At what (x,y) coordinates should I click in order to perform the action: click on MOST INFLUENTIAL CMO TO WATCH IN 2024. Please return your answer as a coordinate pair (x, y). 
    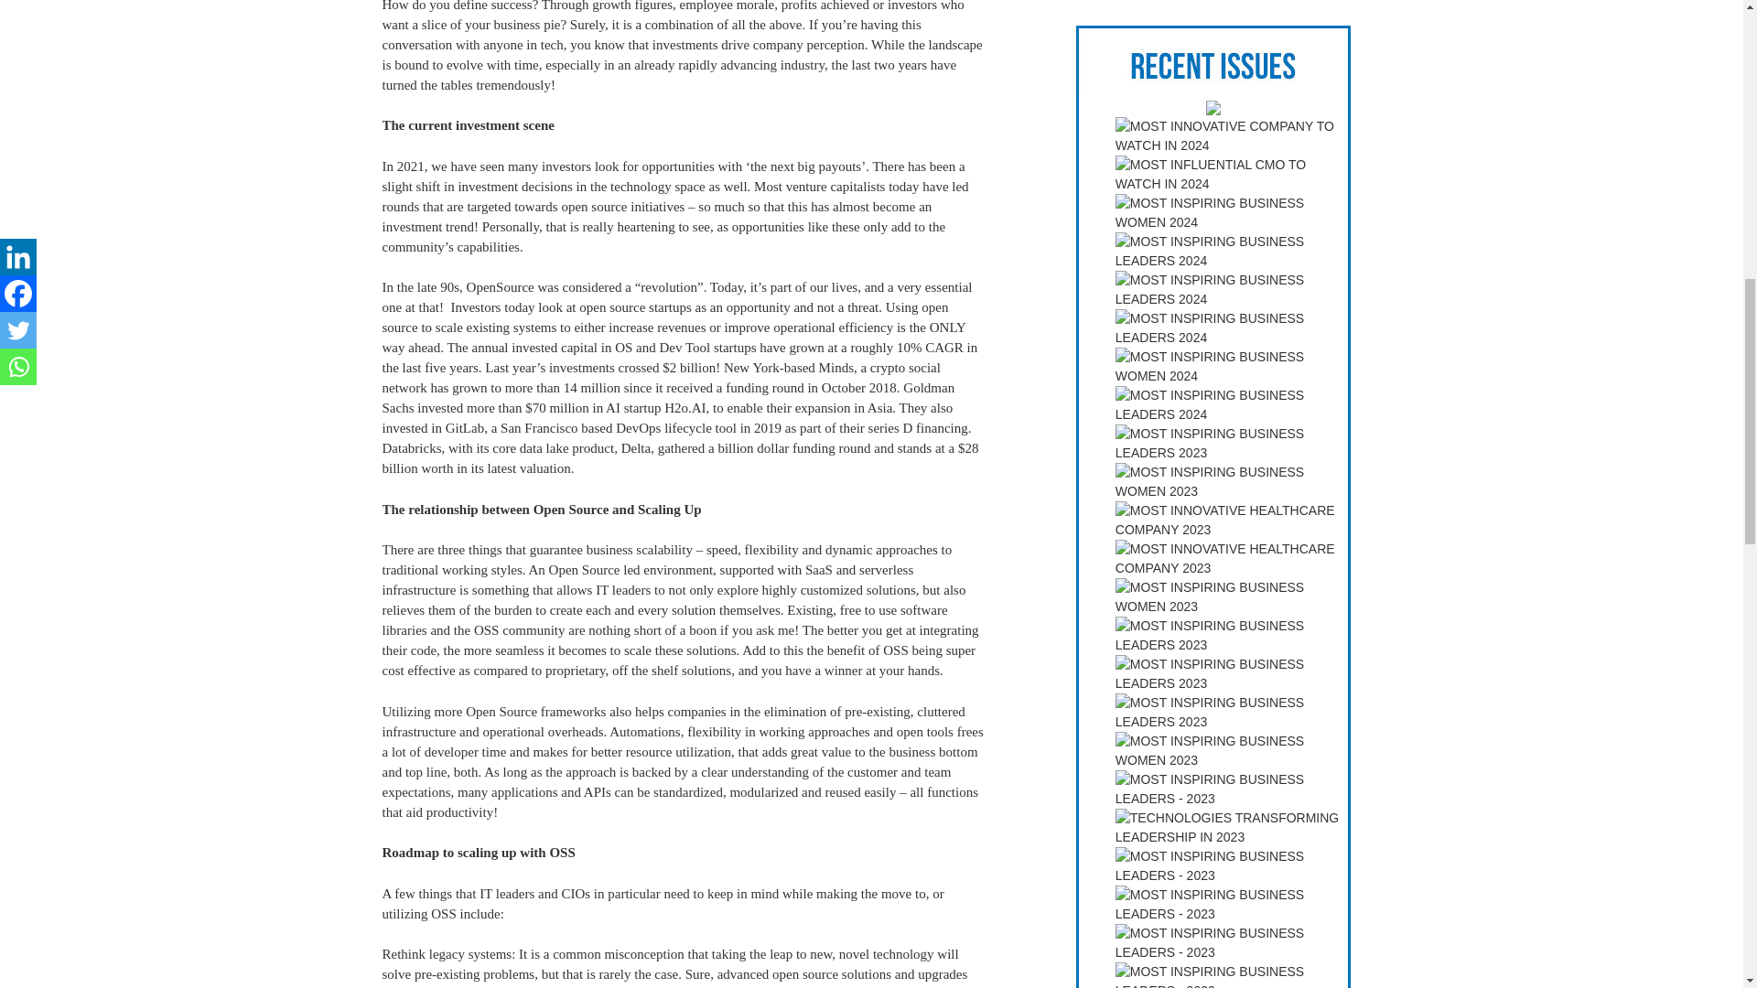
    Looking at the image, I should click on (1232, 174).